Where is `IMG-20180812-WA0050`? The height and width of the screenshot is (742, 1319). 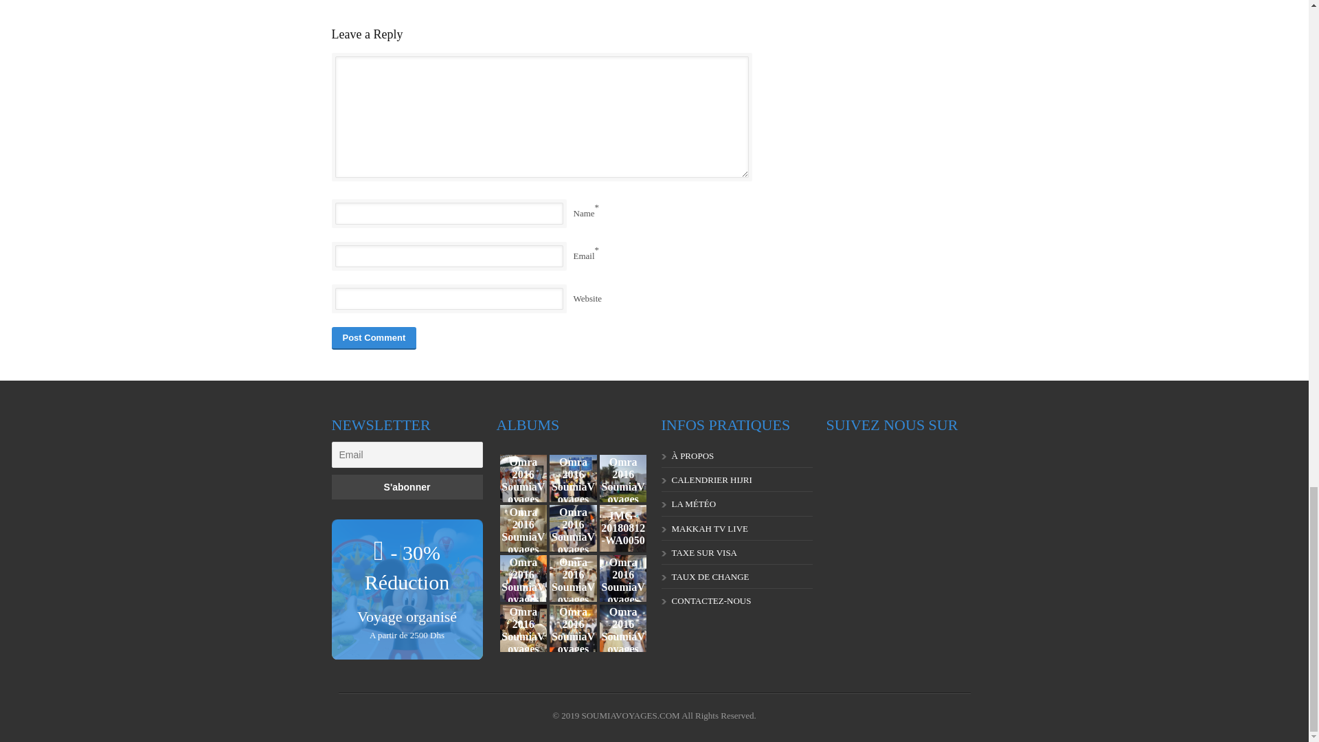 IMG-20180812-WA0050 is located at coordinates (624, 528).